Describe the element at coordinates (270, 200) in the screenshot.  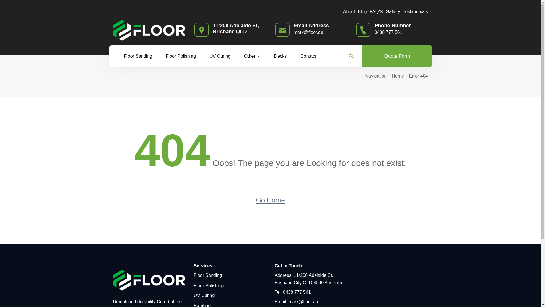
I see `Go Home` at that location.